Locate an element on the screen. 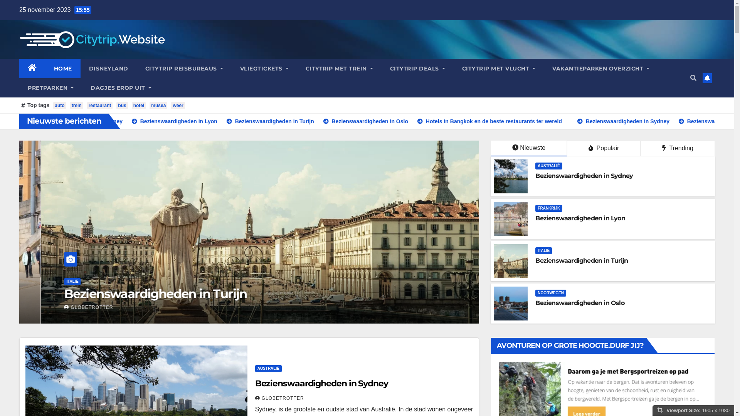  Bezienswaardigheden in Lyon is located at coordinates (293, 121).